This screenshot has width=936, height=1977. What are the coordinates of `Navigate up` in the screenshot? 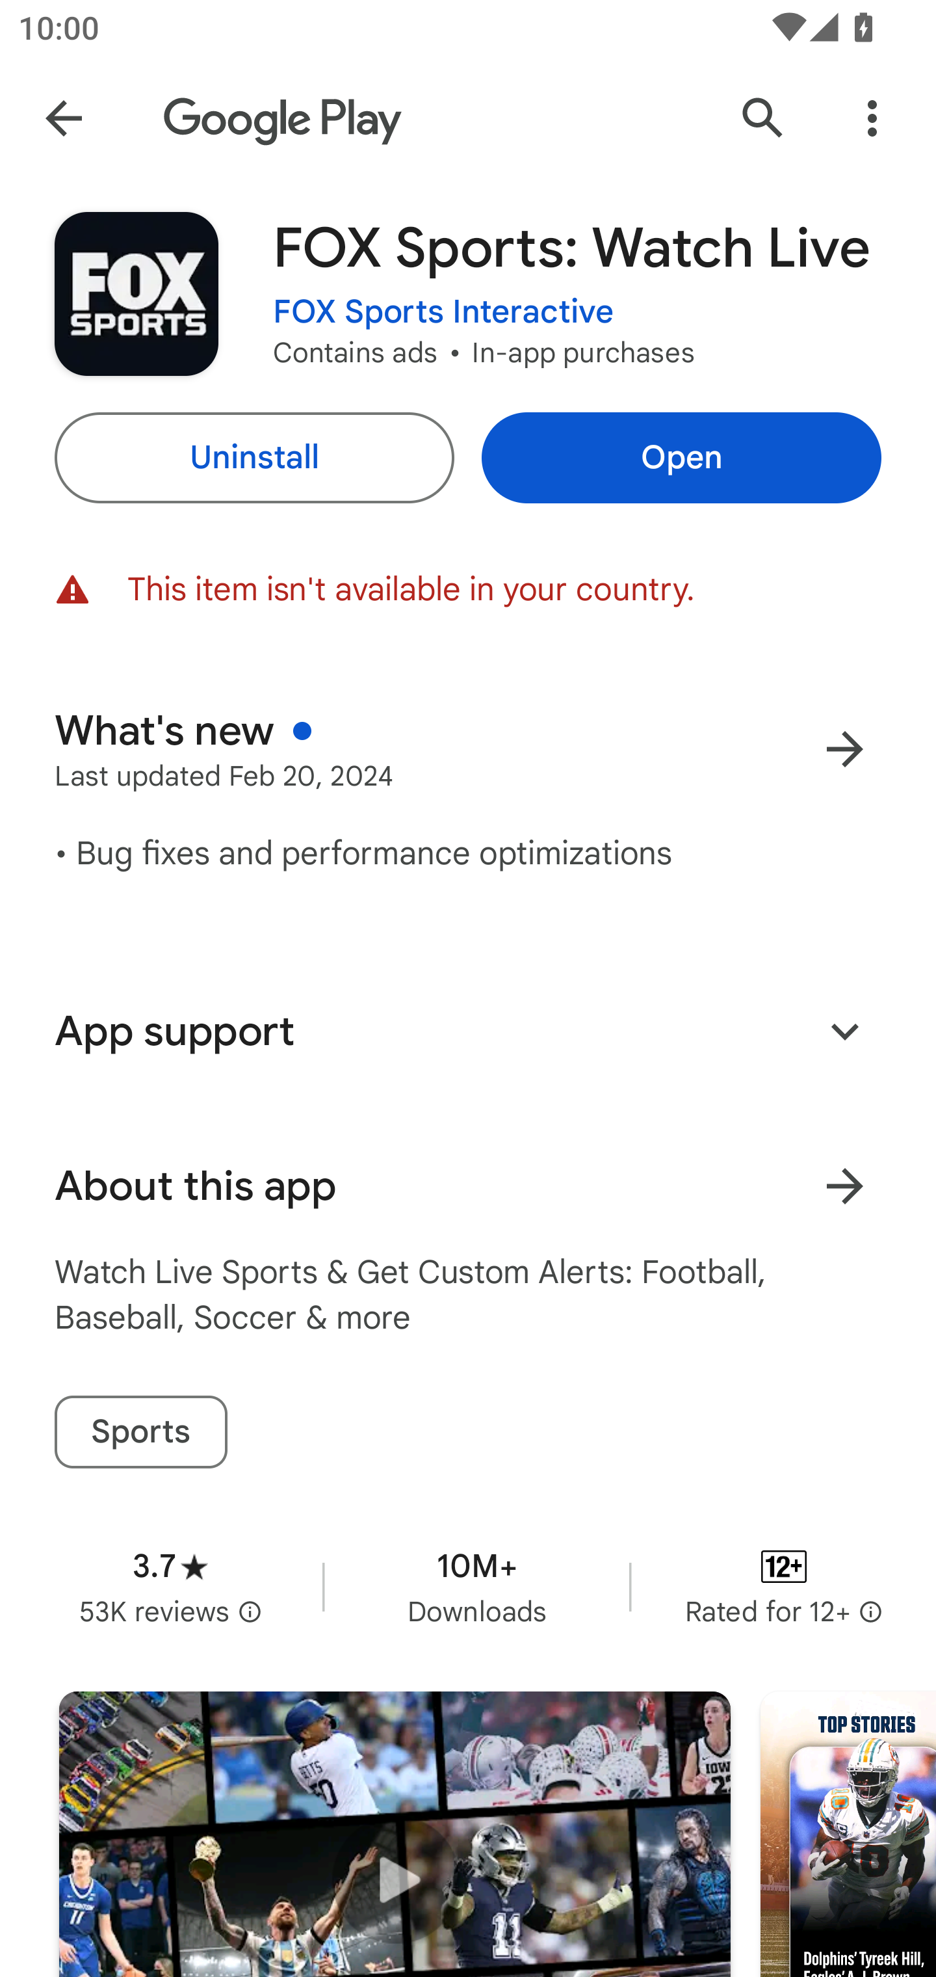 It's located at (64, 118).